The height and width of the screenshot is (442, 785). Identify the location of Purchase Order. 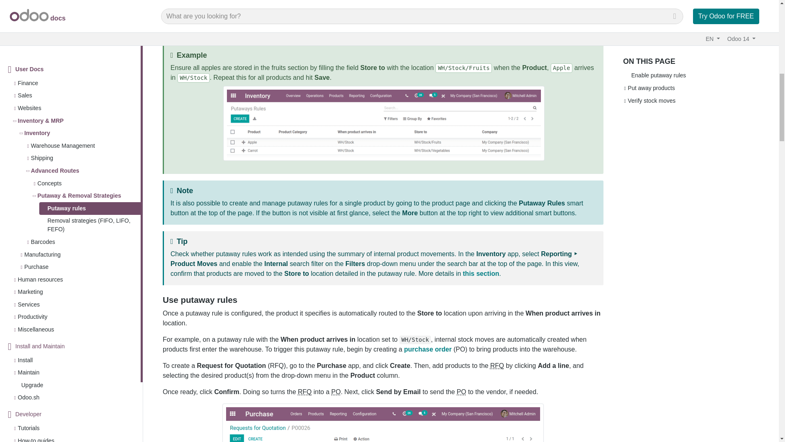
(461, 392).